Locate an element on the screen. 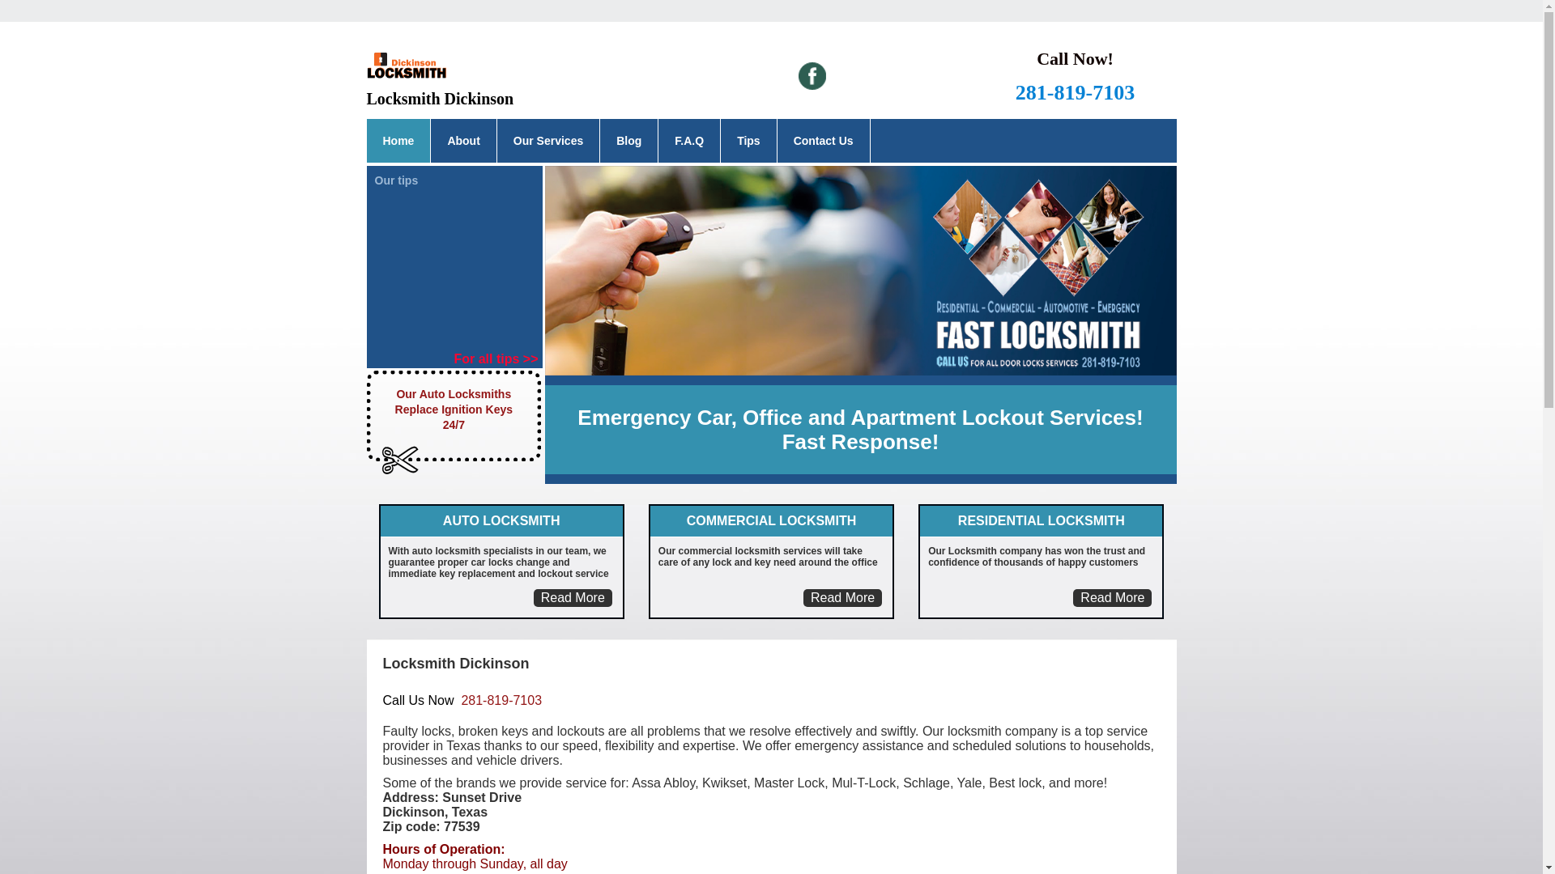  About is located at coordinates (463, 141).